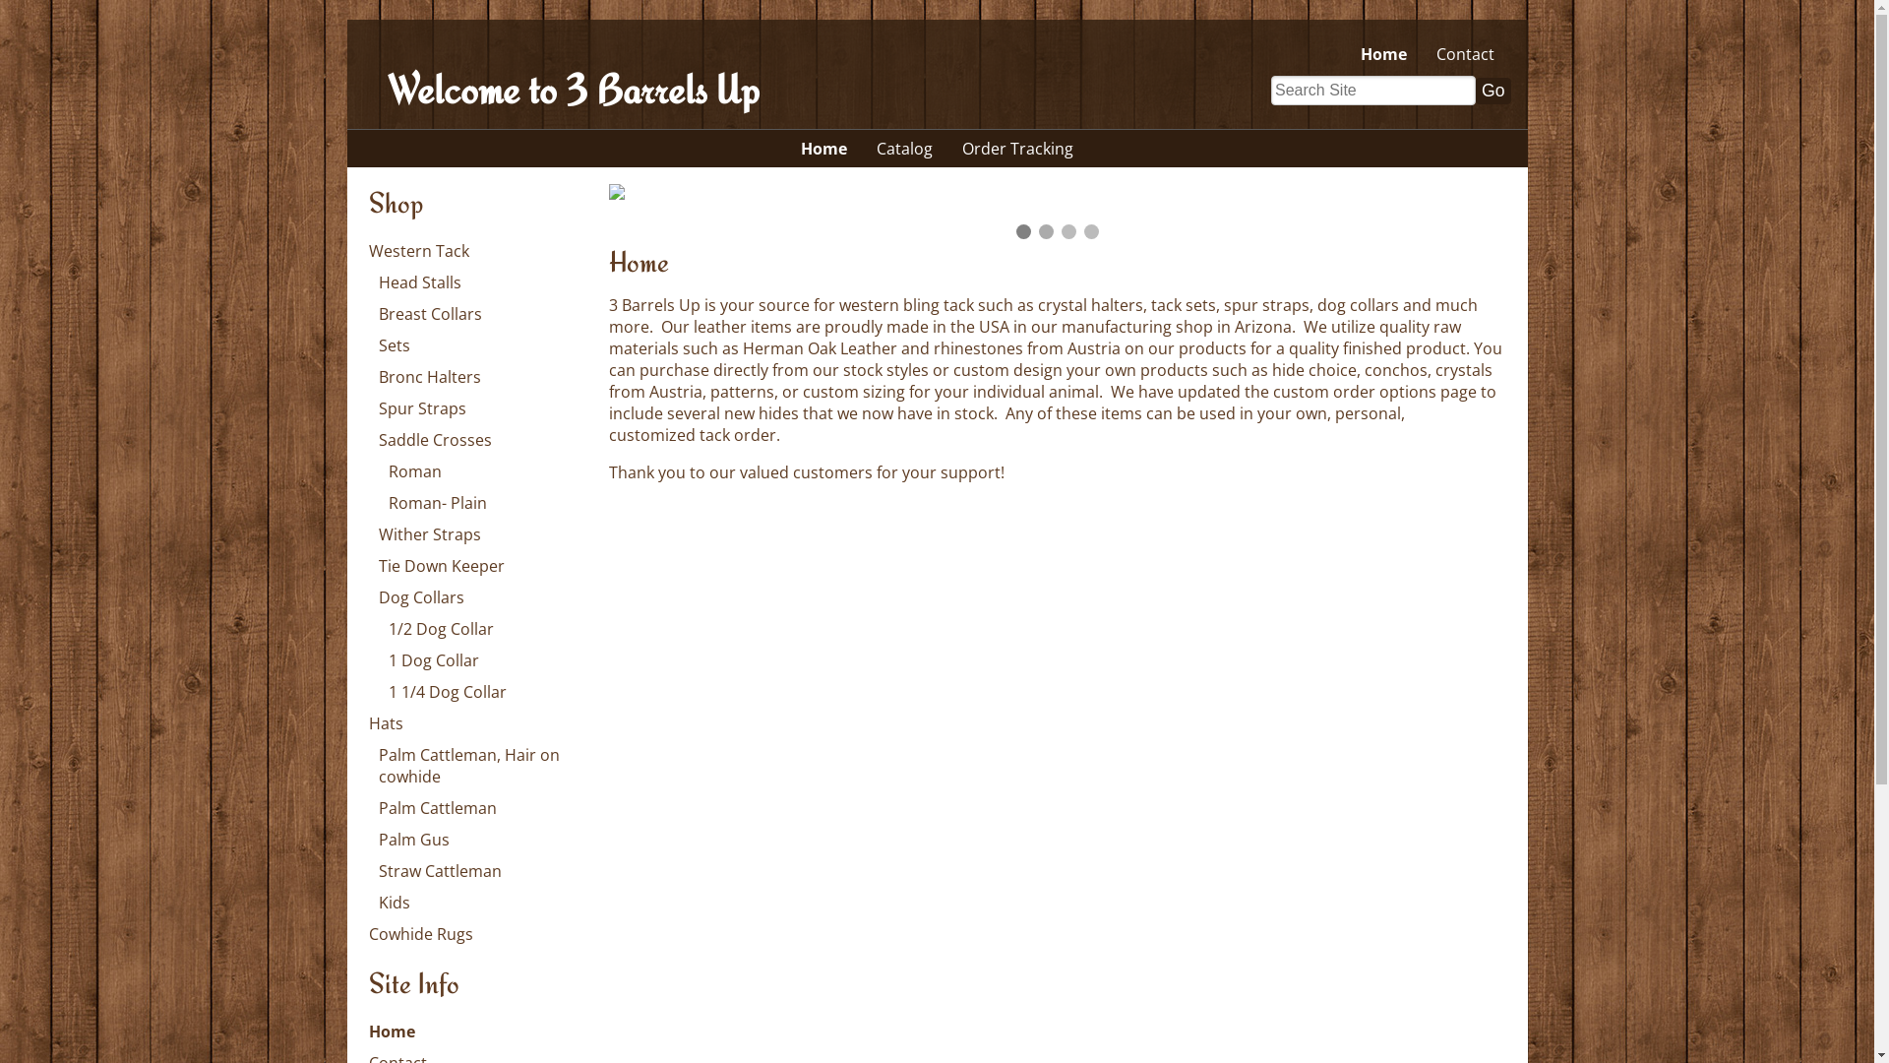 The height and width of the screenshot is (1063, 1889). I want to click on Spur Straps, so click(421, 408).